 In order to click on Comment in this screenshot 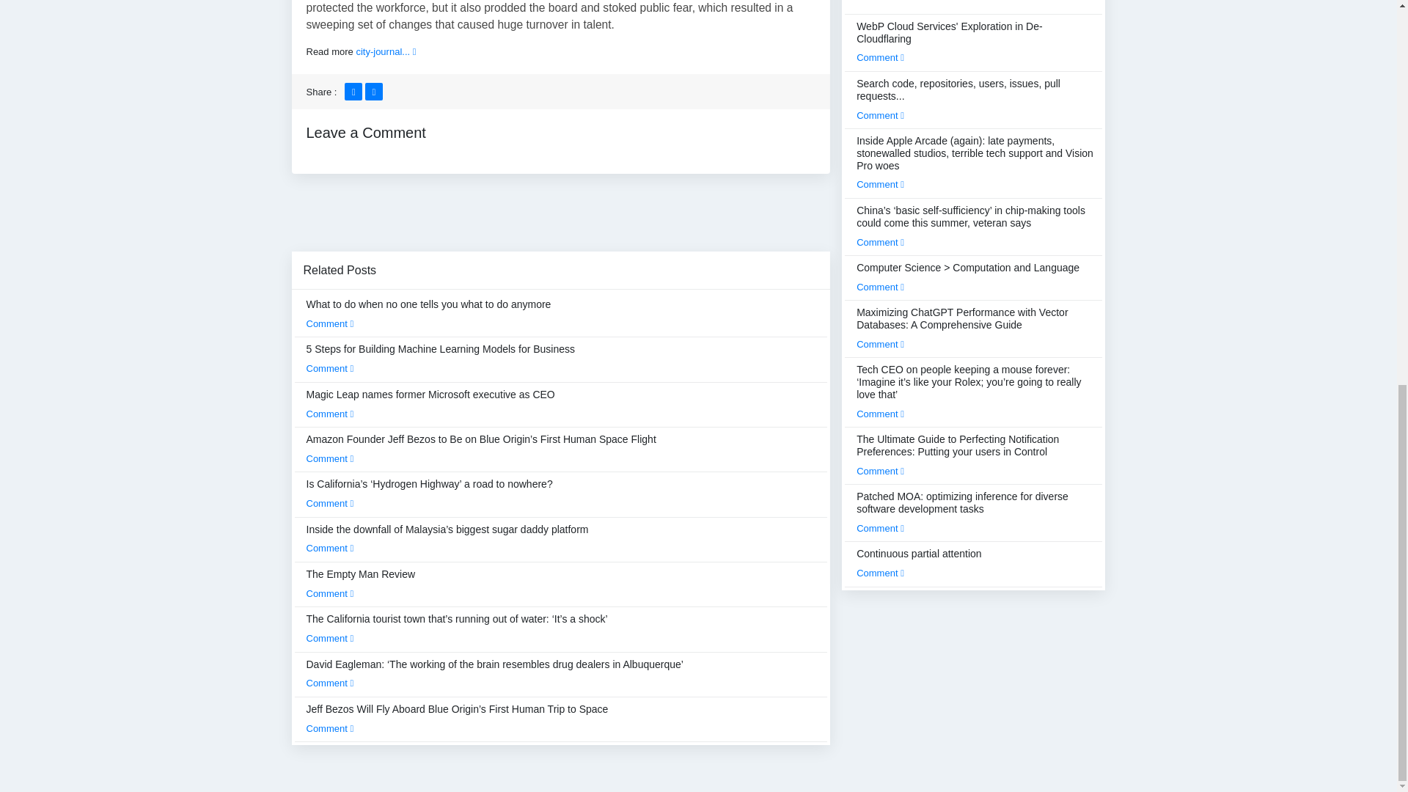, I will do `click(330, 458)`.